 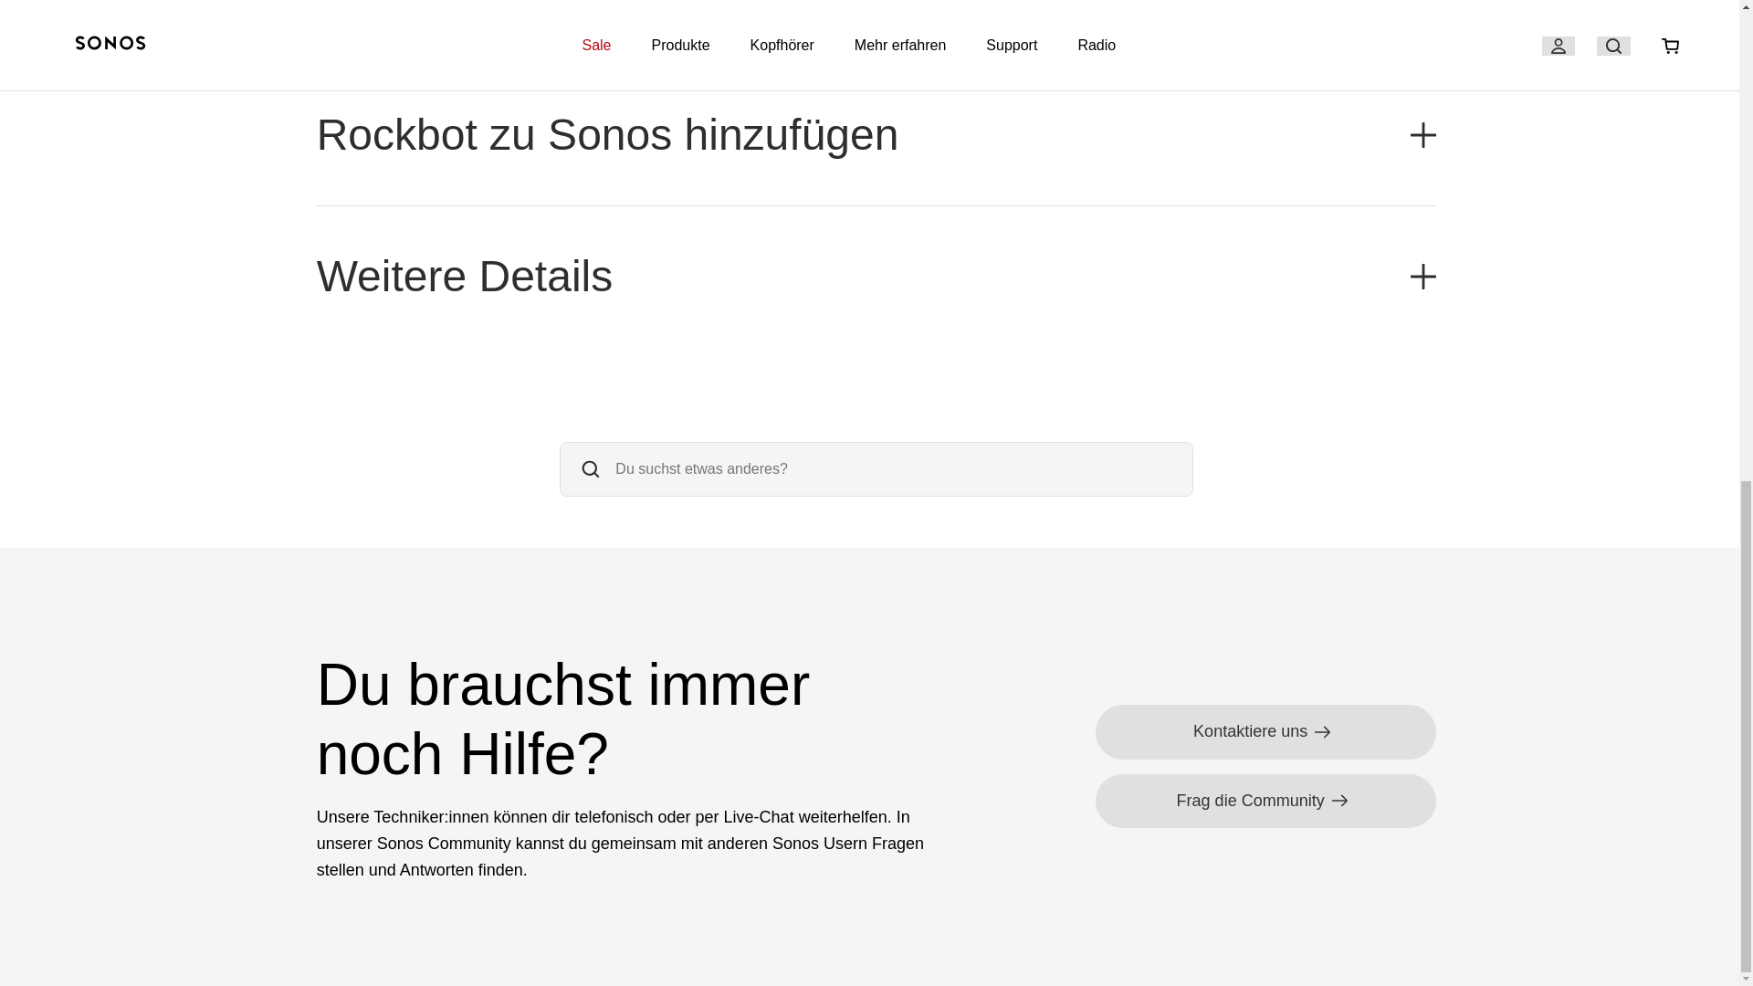 I want to click on Kontaktiere uns, so click(x=1265, y=731).